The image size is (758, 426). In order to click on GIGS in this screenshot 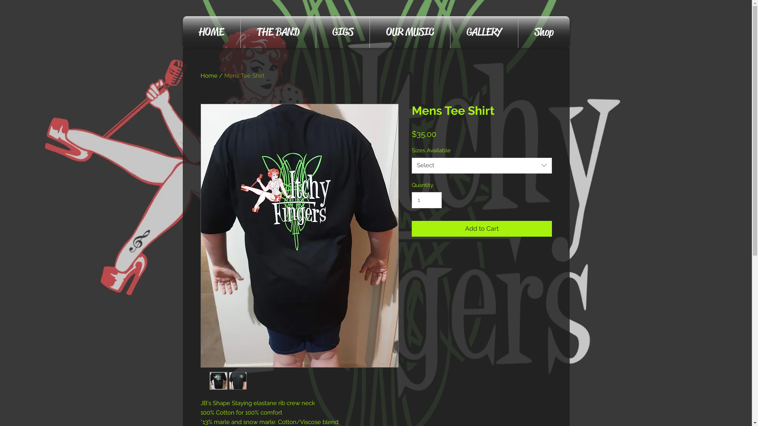, I will do `click(343, 32)`.